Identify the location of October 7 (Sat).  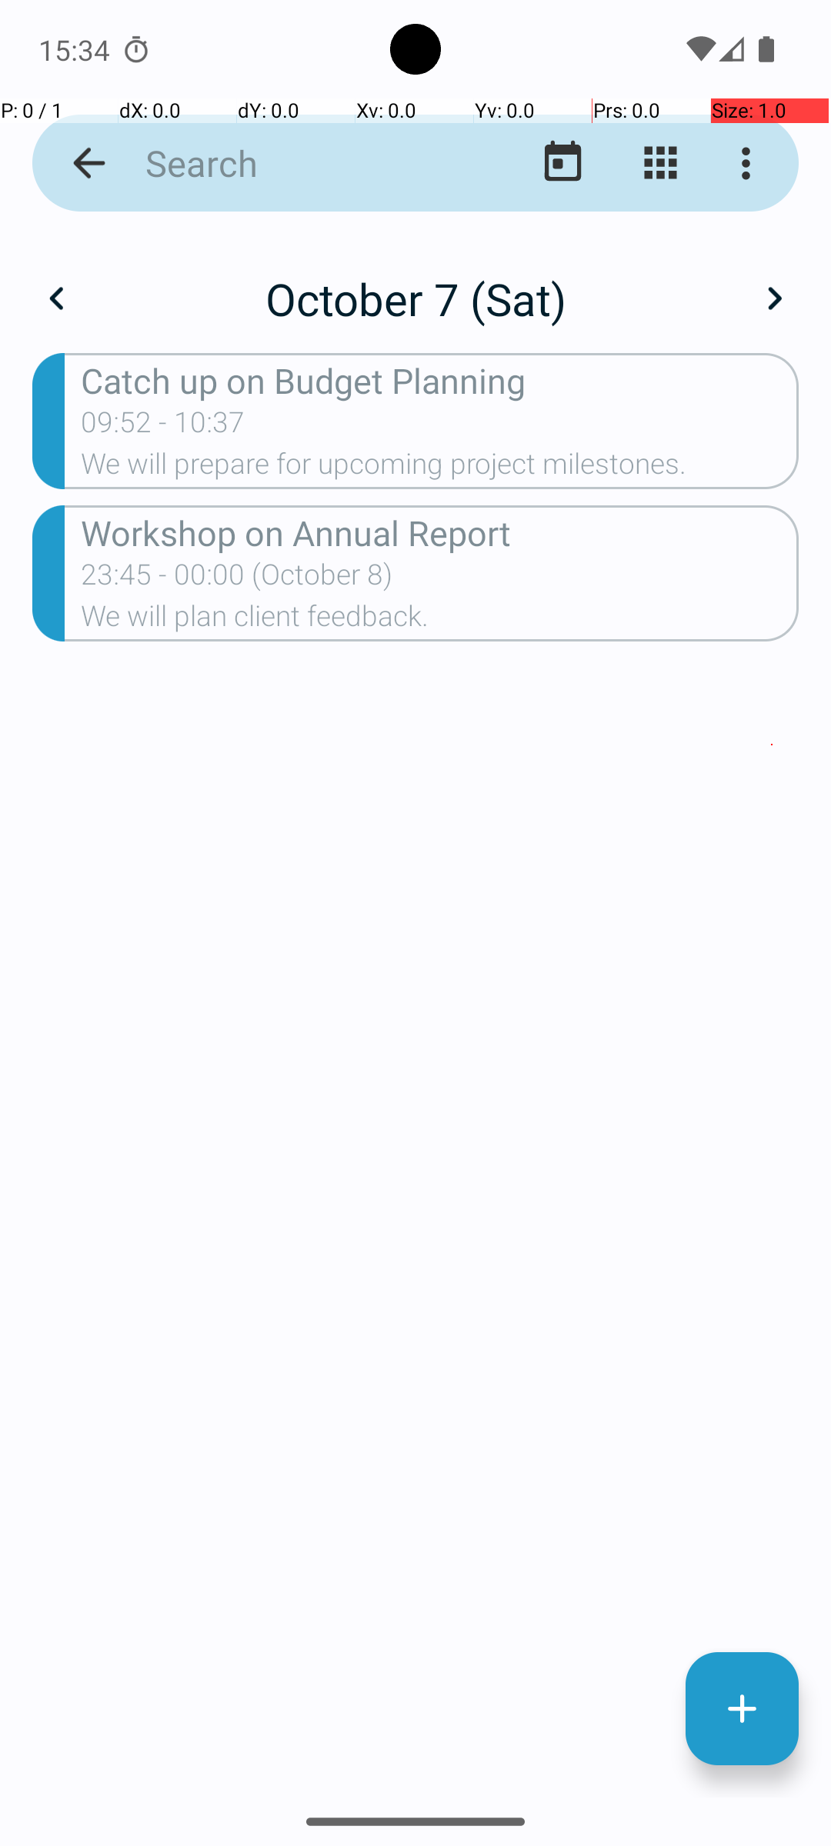
(415, 298).